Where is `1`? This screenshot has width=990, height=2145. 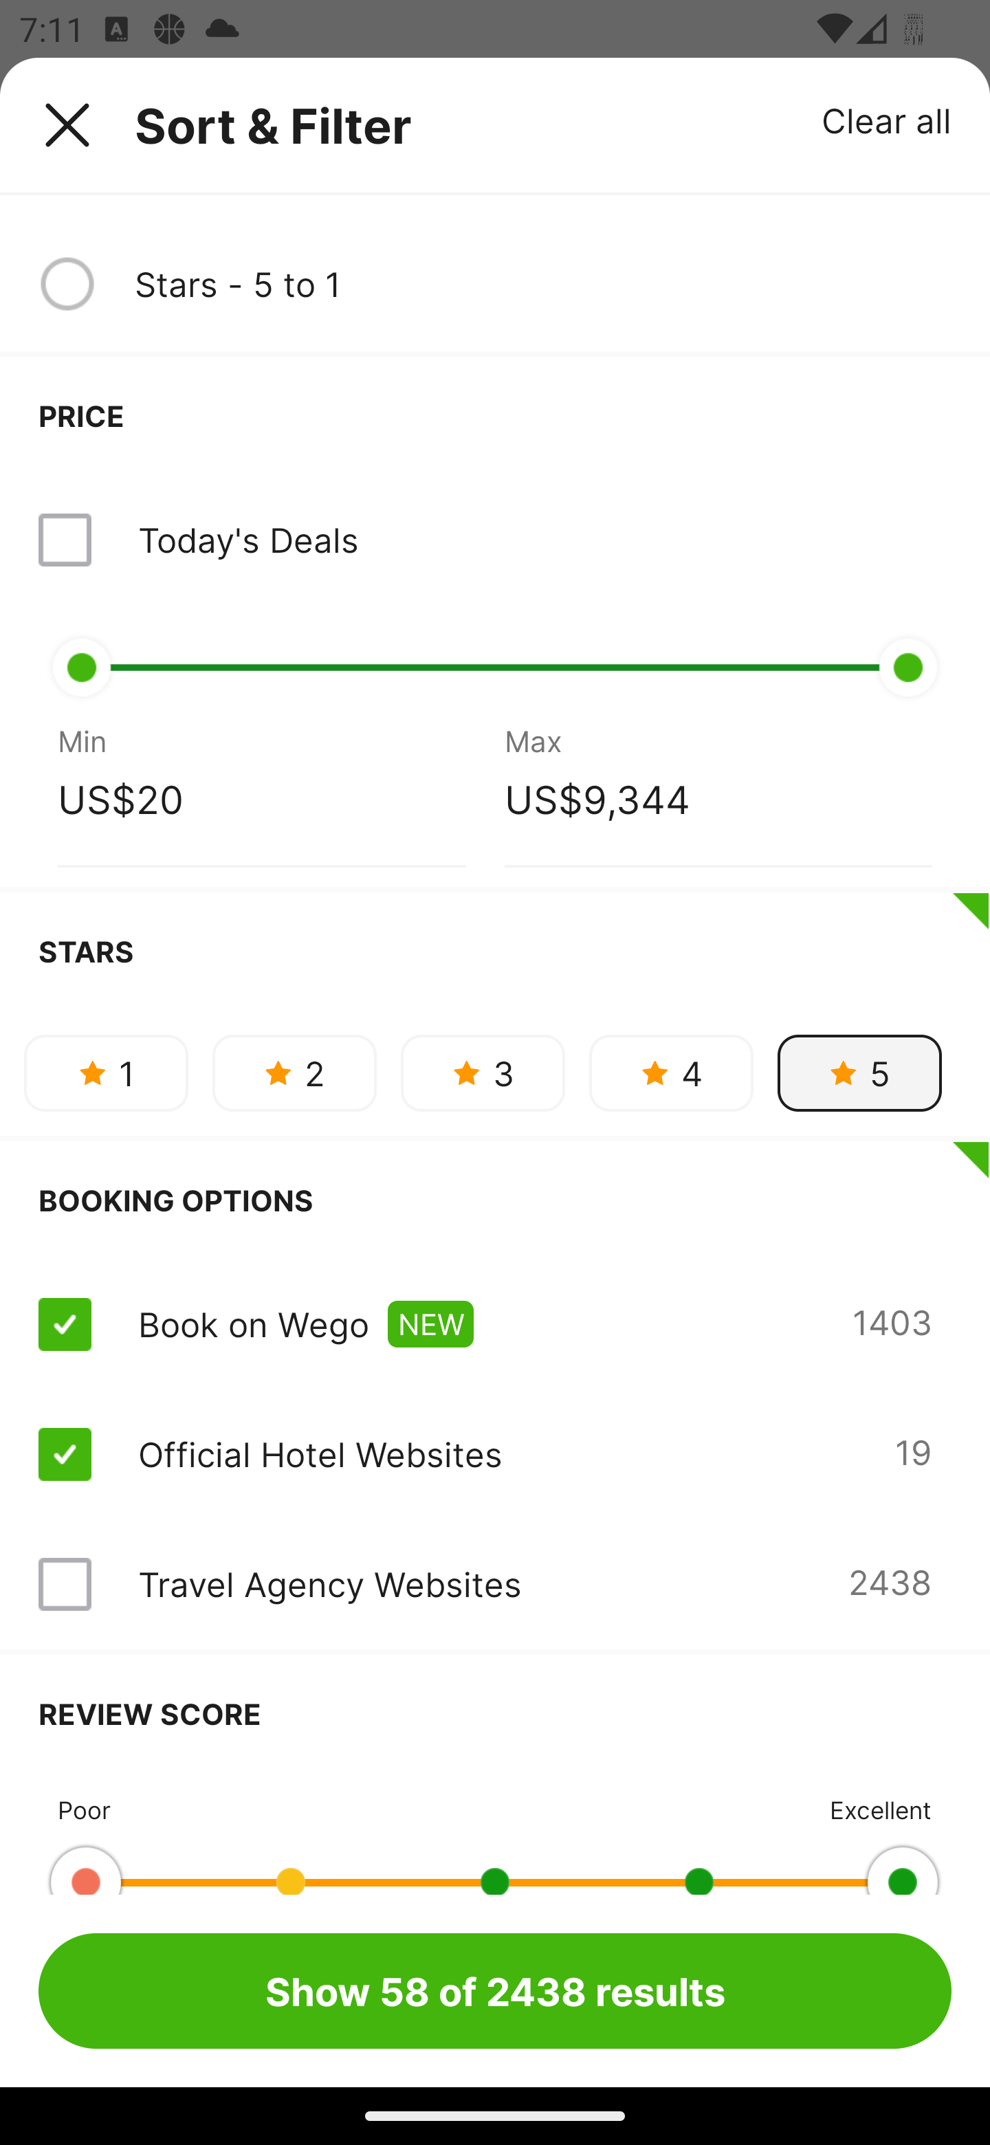 1 is located at coordinates (106, 1072).